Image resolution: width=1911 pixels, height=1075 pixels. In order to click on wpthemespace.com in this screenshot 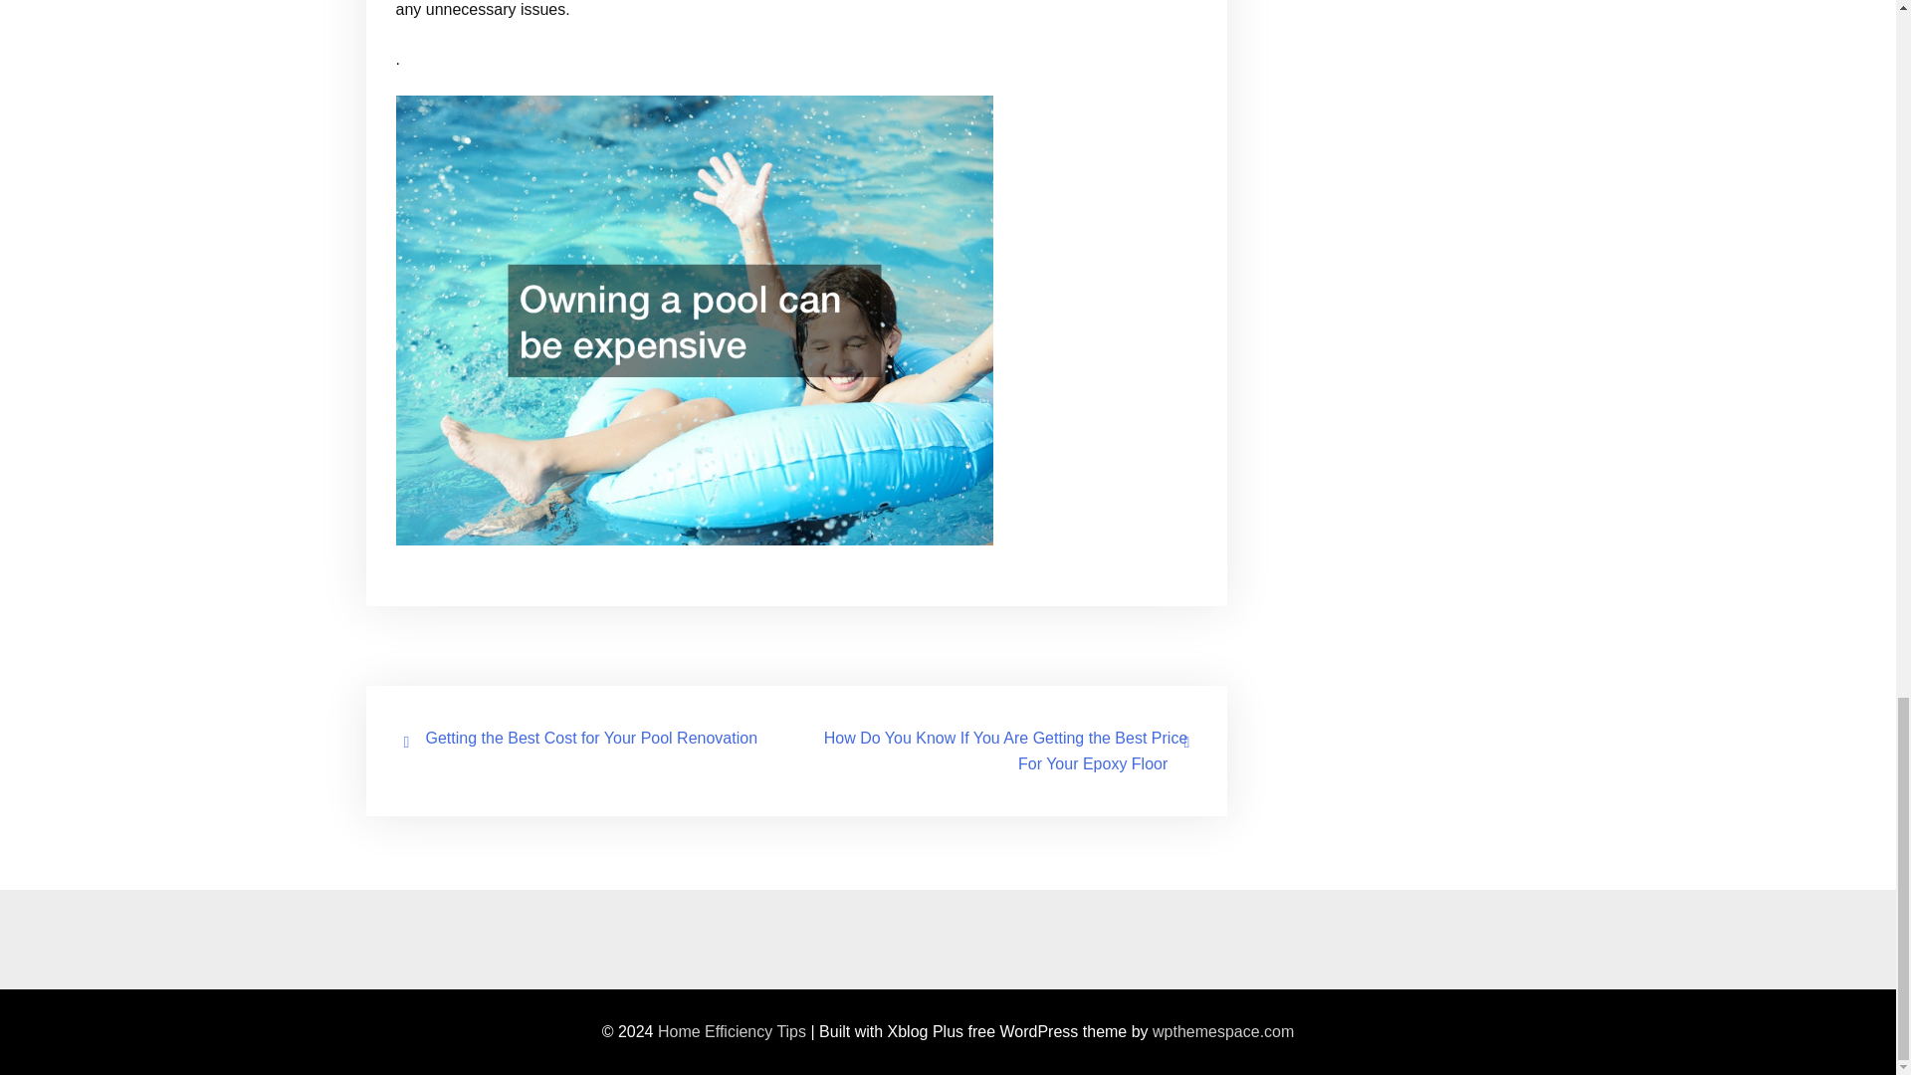, I will do `click(1222, 1031)`.